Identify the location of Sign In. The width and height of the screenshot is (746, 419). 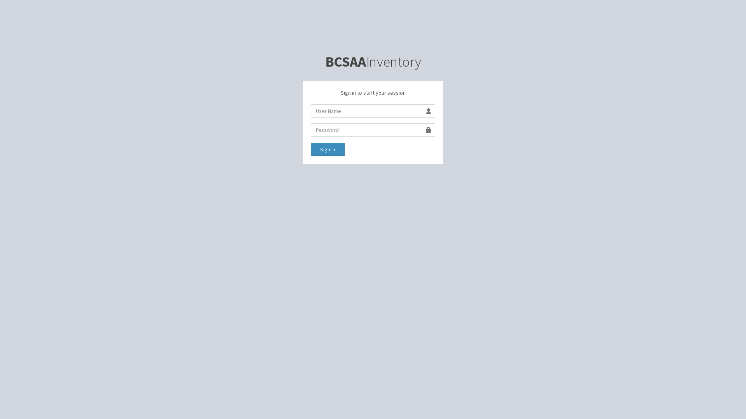
(328, 149).